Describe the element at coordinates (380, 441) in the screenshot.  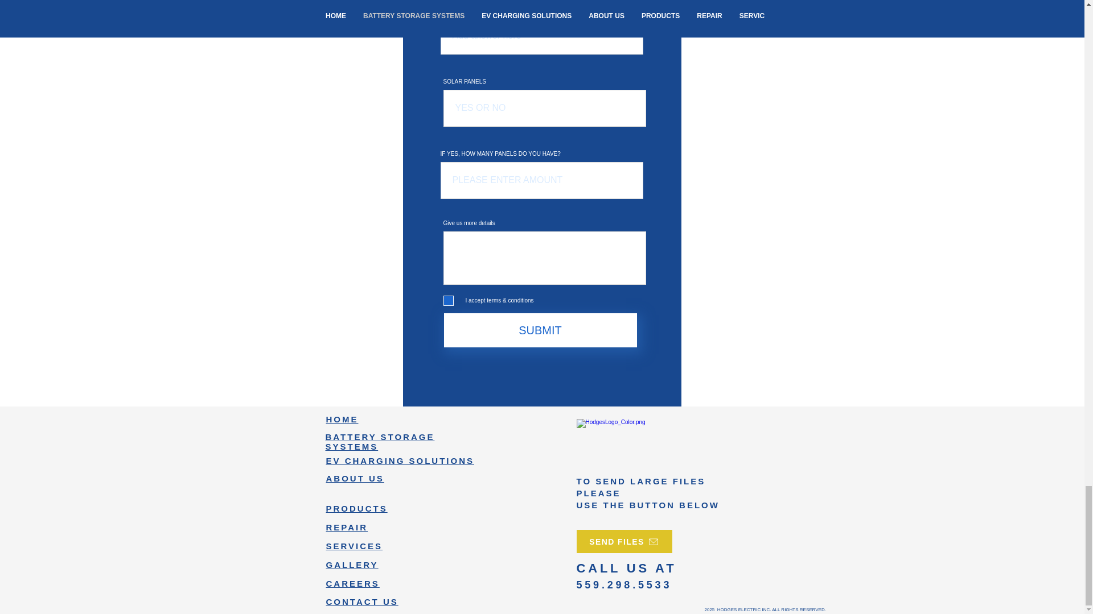
I see `BATTERY STORAGE SYSTEMS` at that location.